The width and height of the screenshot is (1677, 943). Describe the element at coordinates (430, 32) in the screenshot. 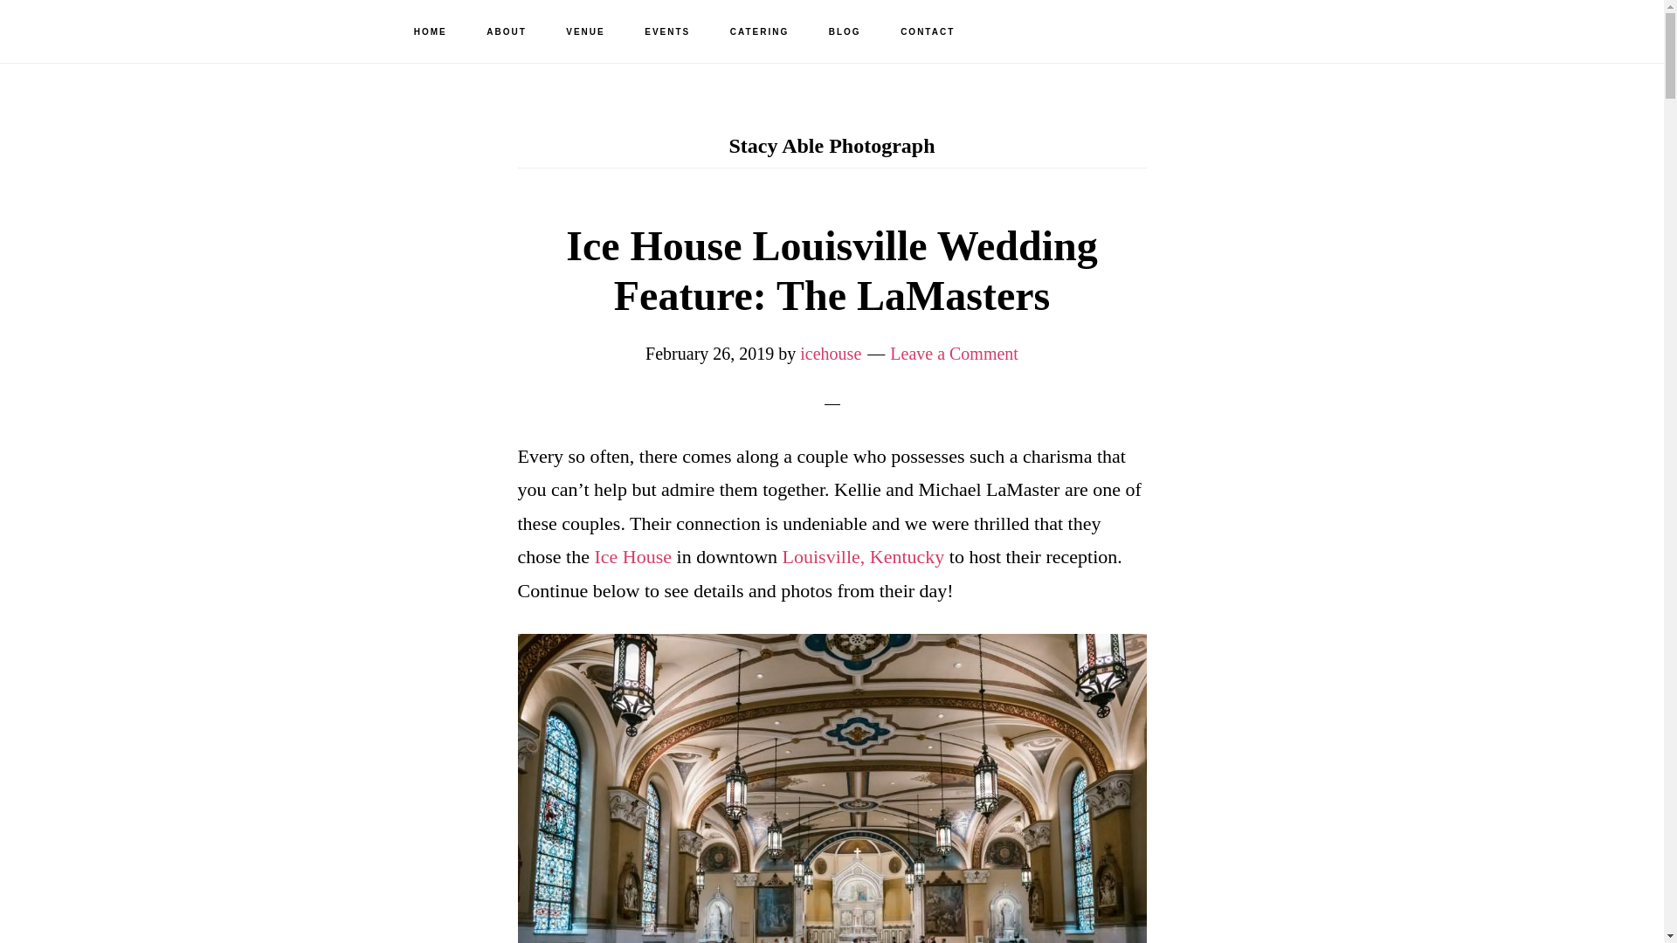

I see `HOME` at that location.